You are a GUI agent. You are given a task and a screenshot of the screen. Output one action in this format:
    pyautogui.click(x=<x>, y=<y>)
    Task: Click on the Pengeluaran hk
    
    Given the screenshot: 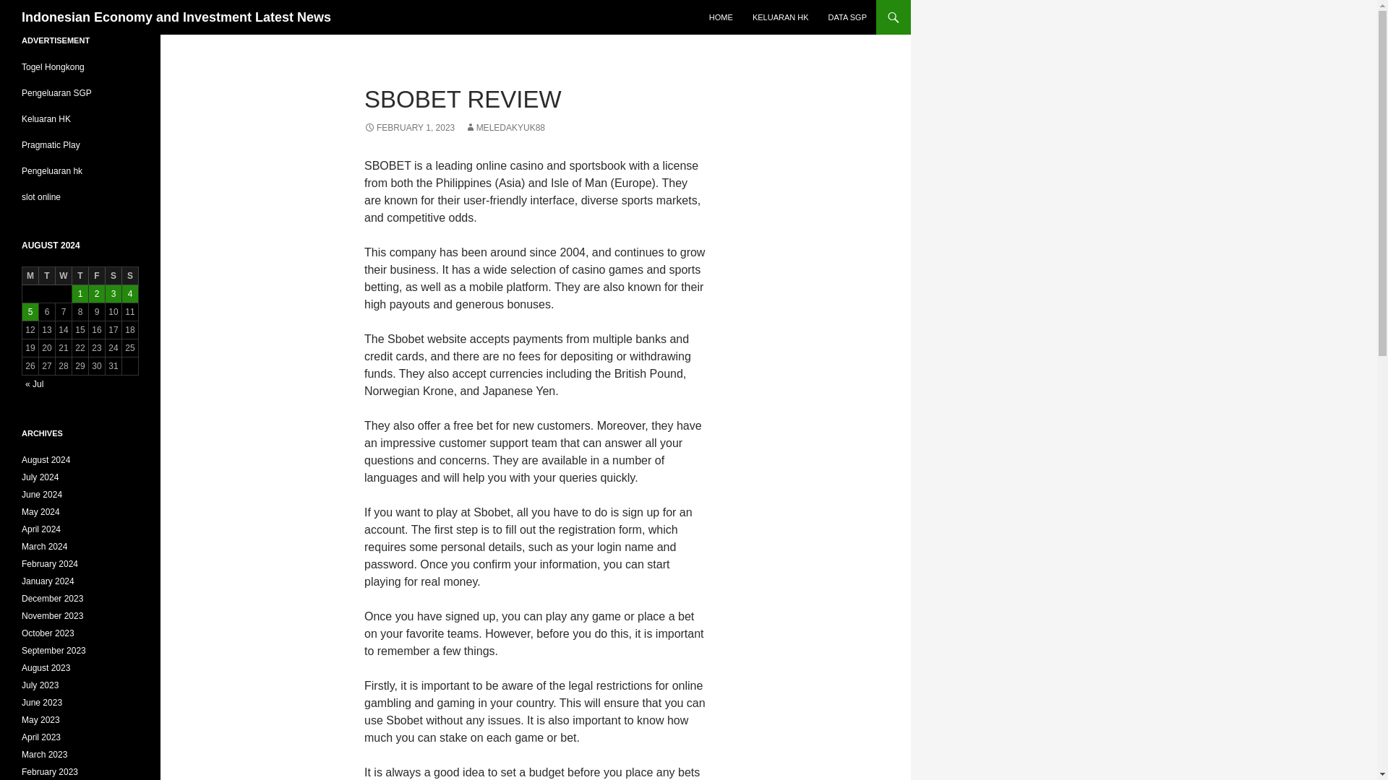 What is the action you would take?
    pyautogui.click(x=52, y=171)
    